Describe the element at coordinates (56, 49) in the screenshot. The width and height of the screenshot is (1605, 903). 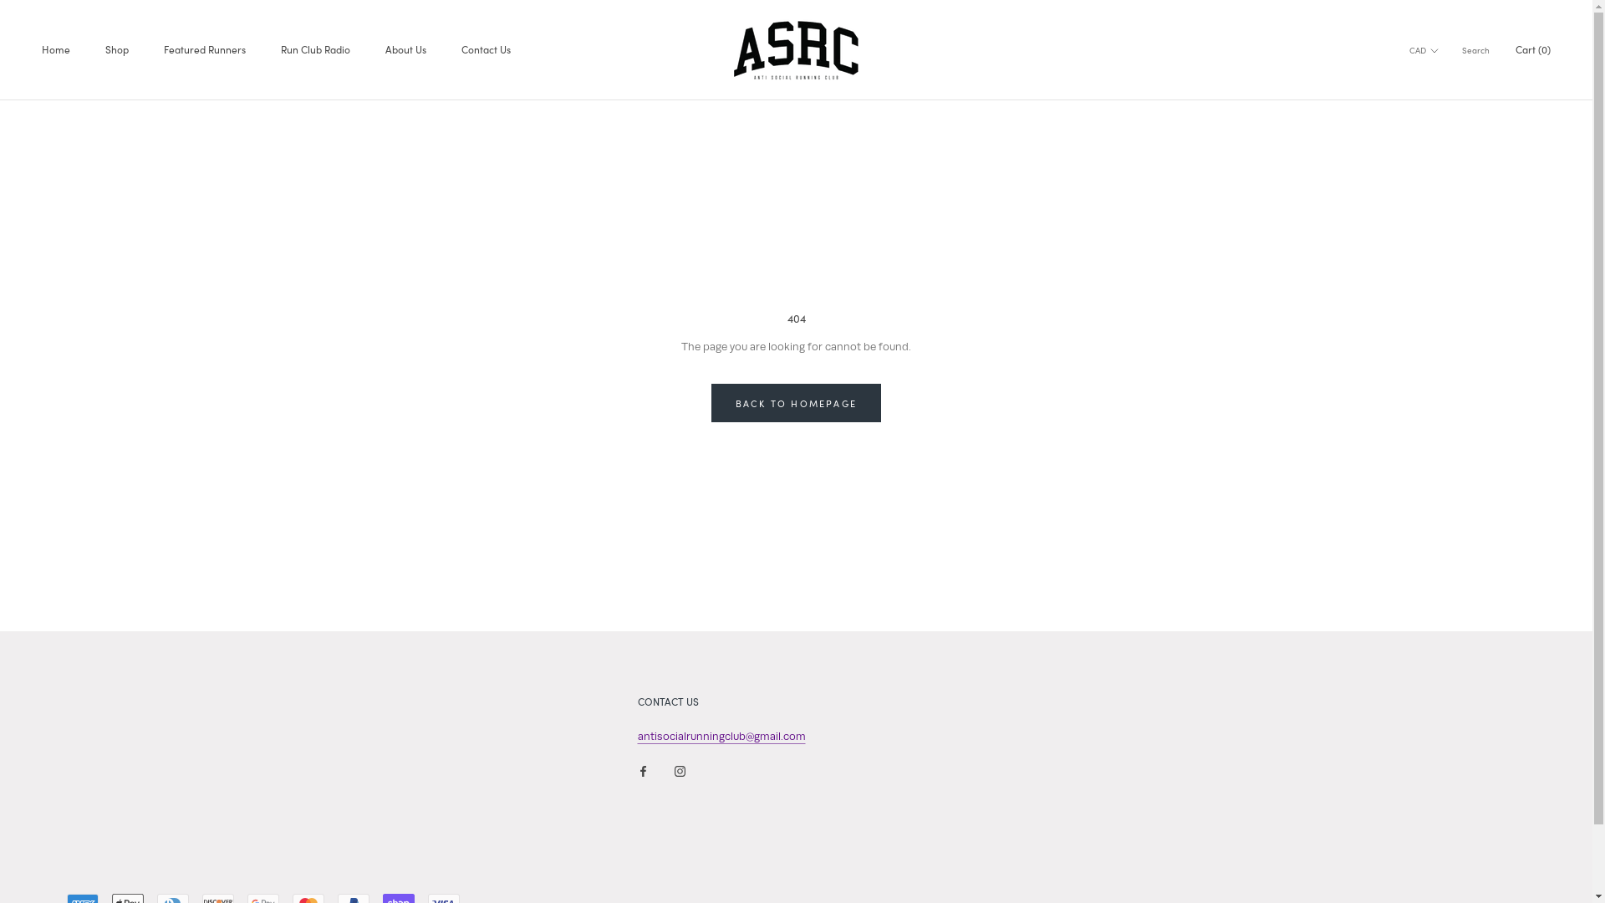
I see `Home
Home` at that location.